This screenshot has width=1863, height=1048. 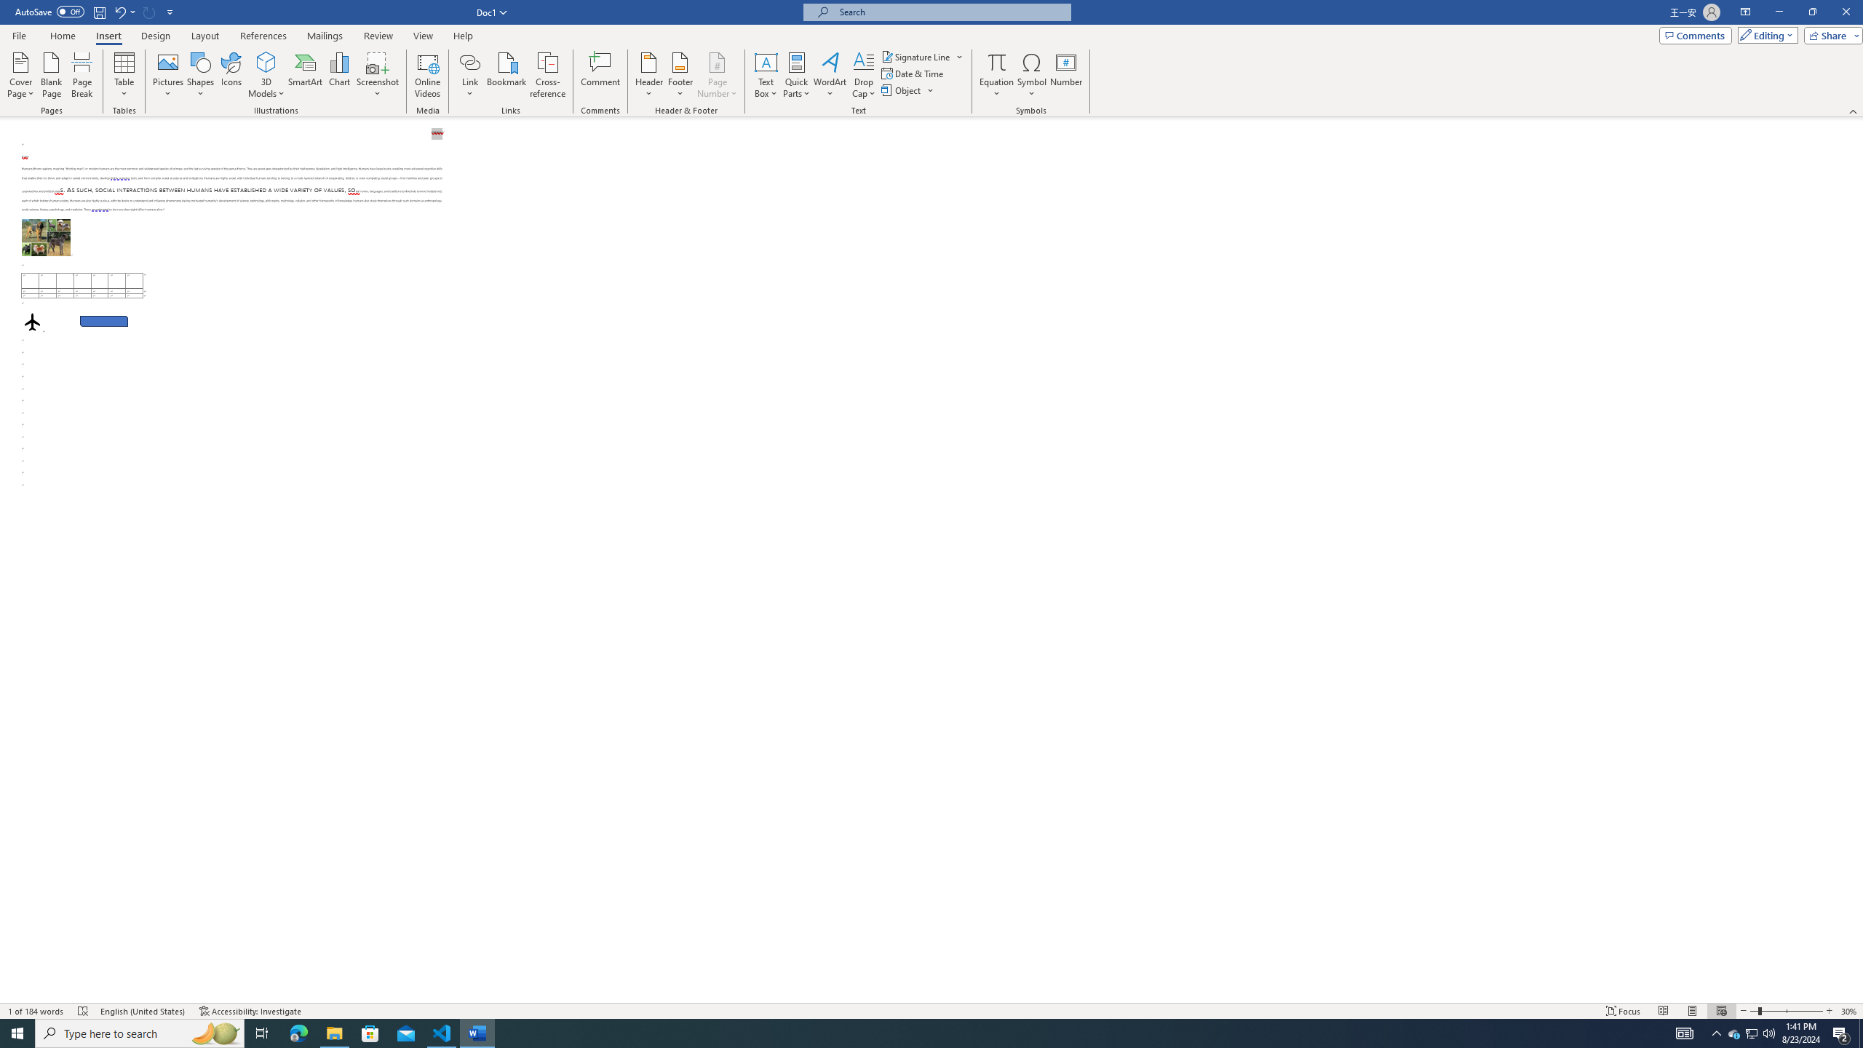 What do you see at coordinates (549, 75) in the screenshot?
I see `Cross-reference...` at bounding box center [549, 75].